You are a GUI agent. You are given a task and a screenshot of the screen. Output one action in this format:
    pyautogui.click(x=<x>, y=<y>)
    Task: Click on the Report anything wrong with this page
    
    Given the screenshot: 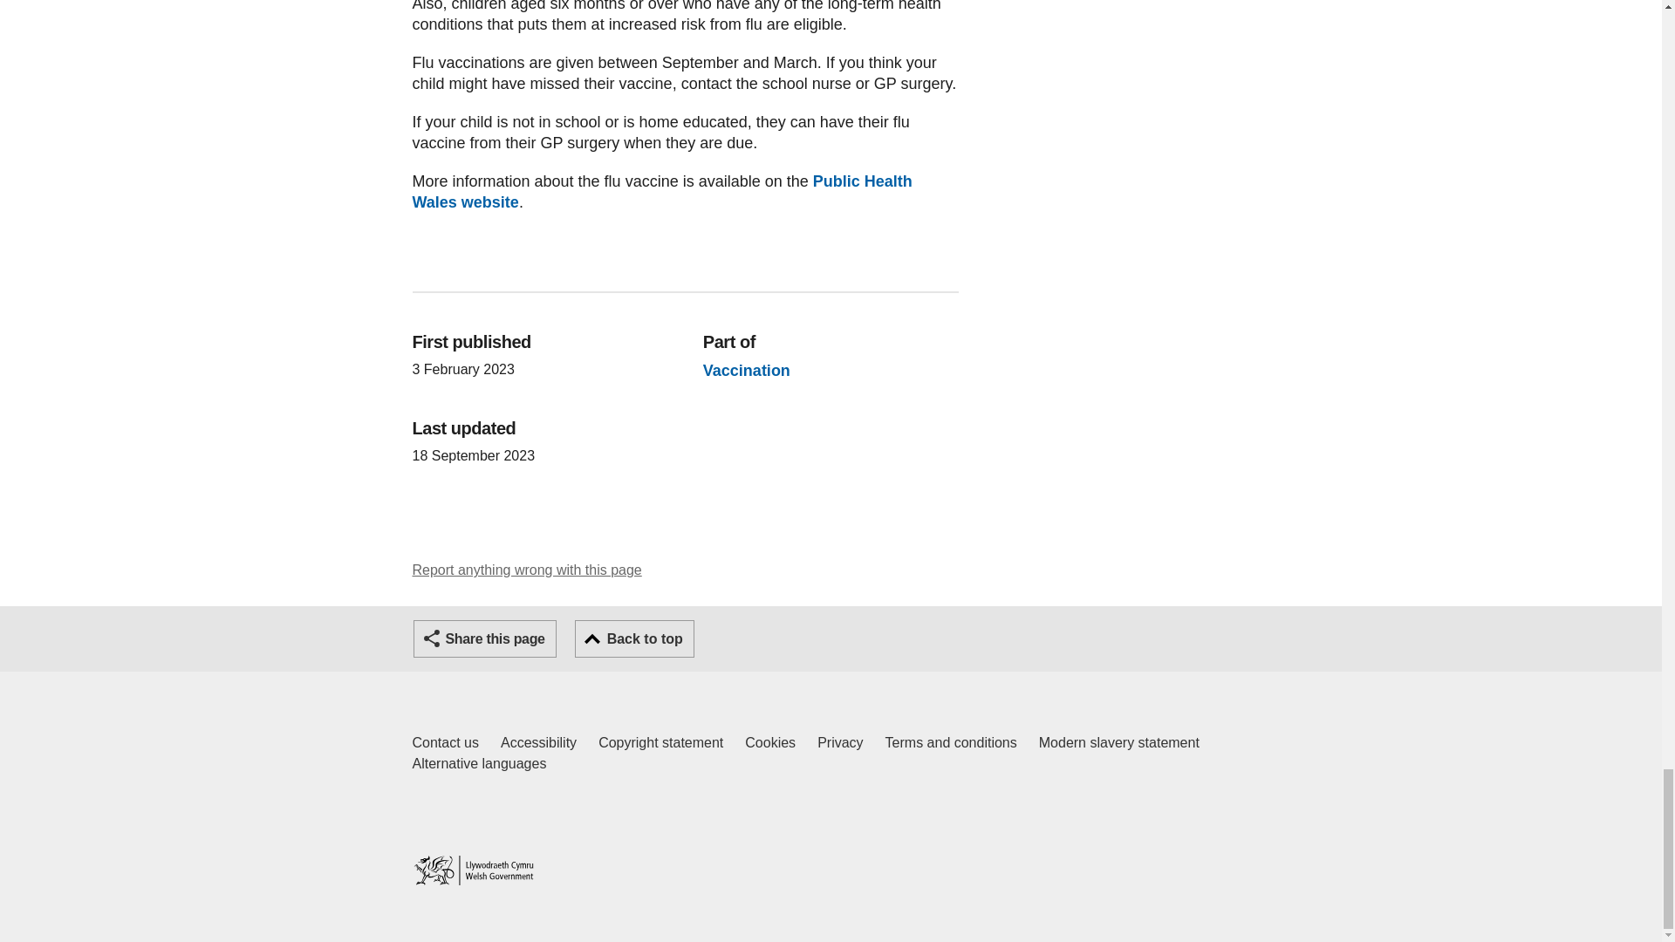 What is the action you would take?
    pyautogui.click(x=445, y=743)
    